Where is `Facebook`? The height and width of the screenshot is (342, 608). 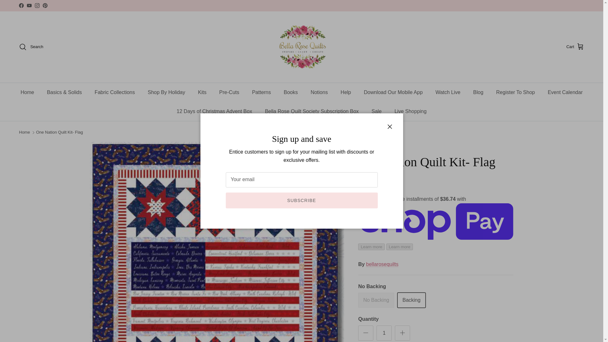
Facebook is located at coordinates (21, 5).